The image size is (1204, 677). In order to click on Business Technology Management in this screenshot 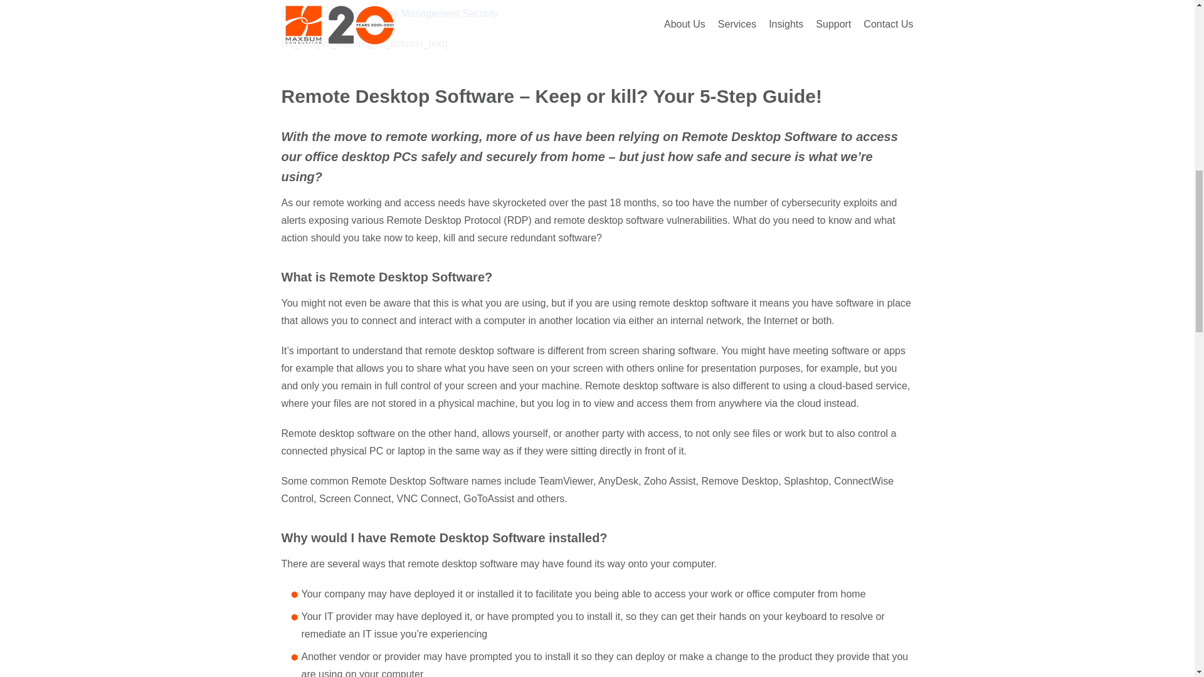, I will do `click(382, 13)`.